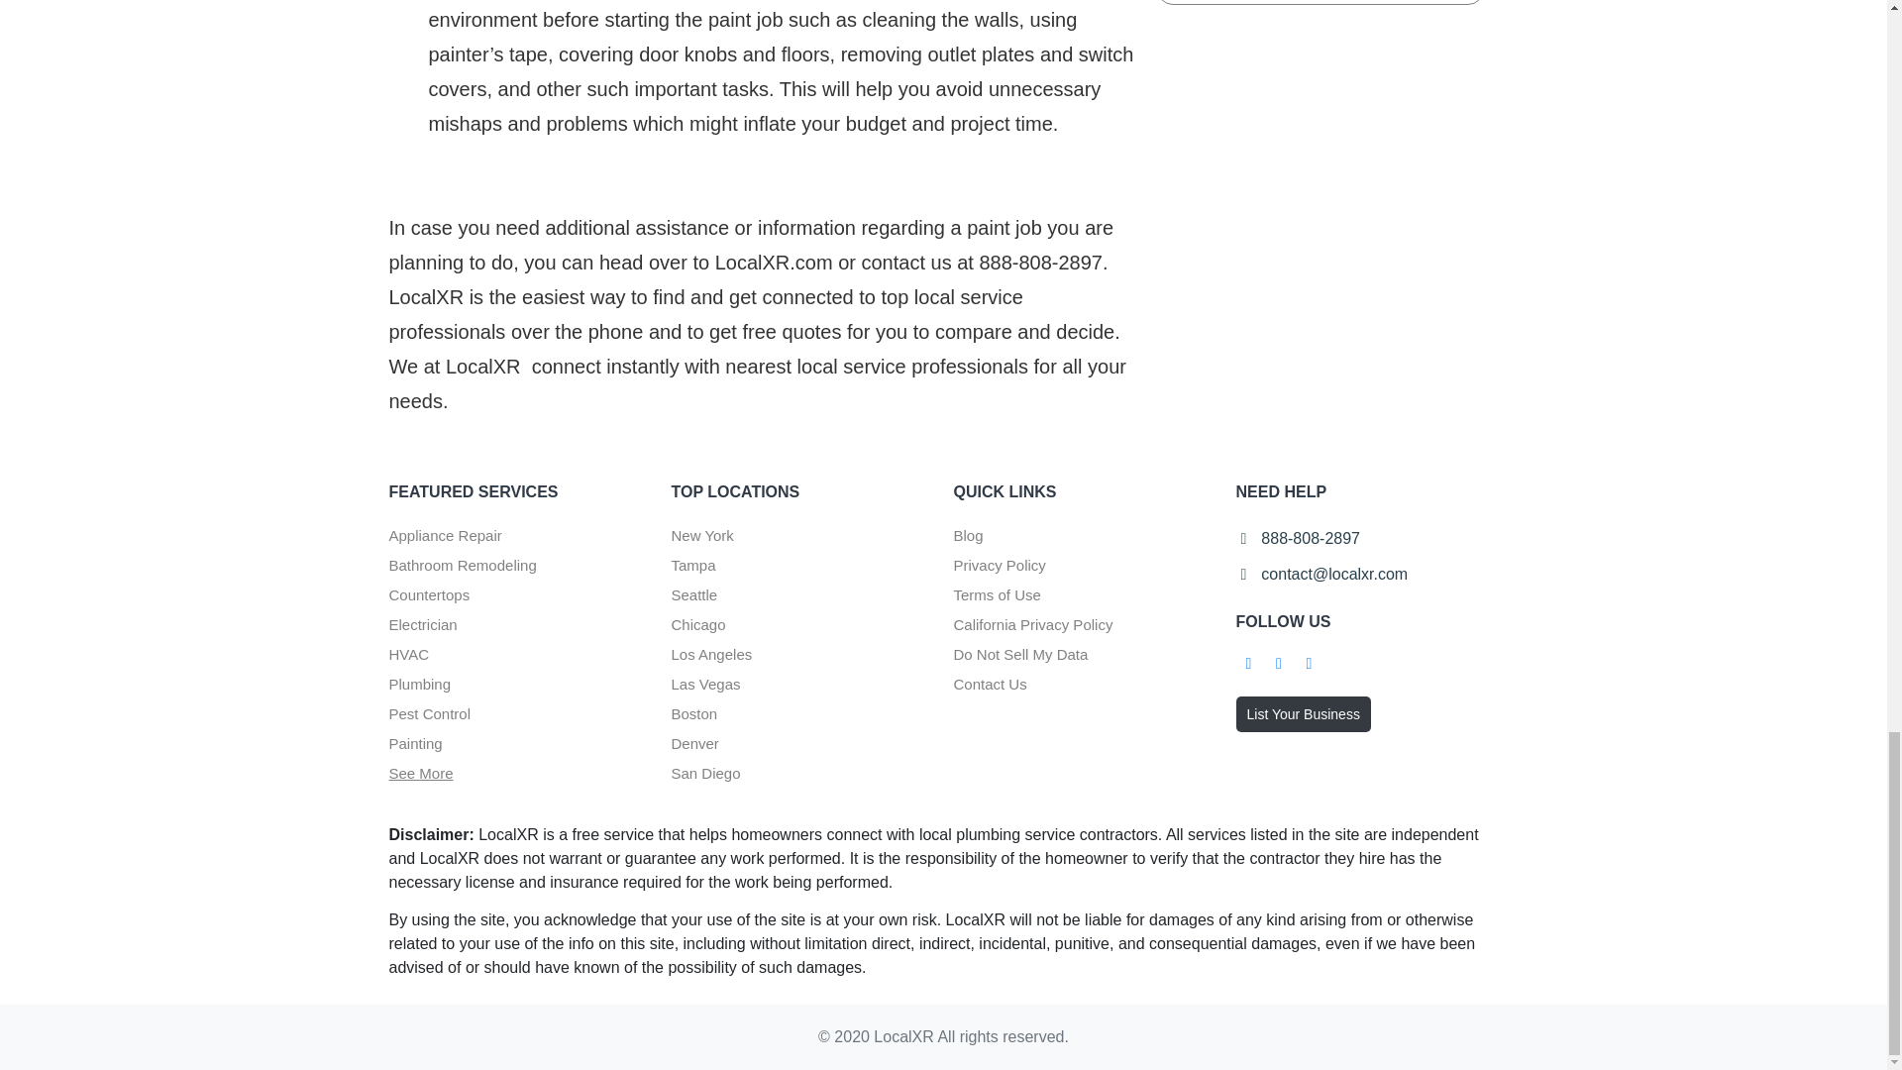 The image size is (1902, 1070). What do you see at coordinates (428, 713) in the screenshot?
I see `Pest Control` at bounding box center [428, 713].